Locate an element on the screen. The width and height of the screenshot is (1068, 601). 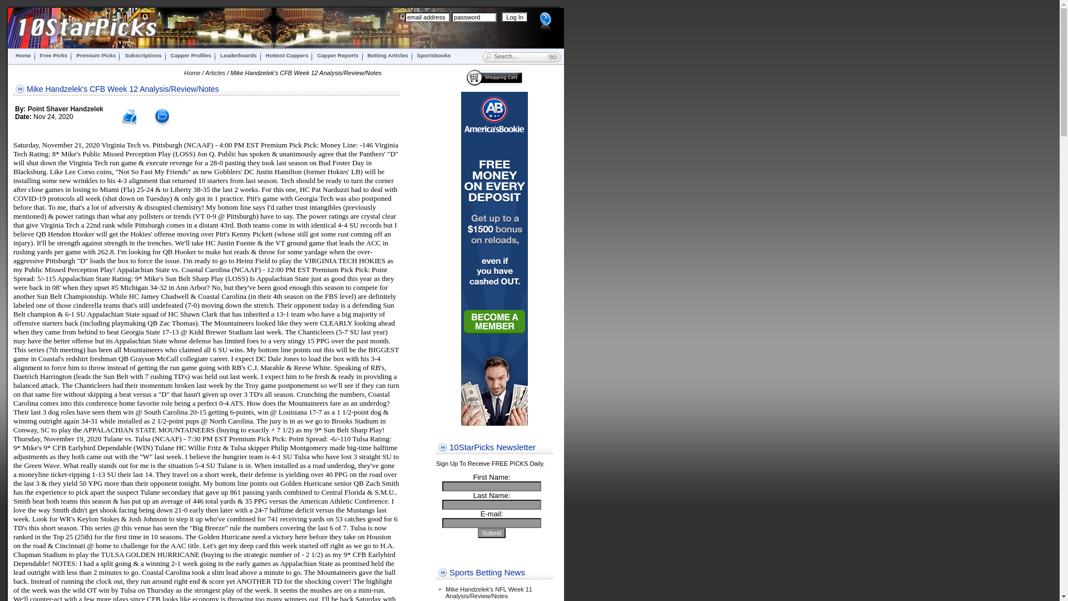
Free Picks is located at coordinates (54, 56).